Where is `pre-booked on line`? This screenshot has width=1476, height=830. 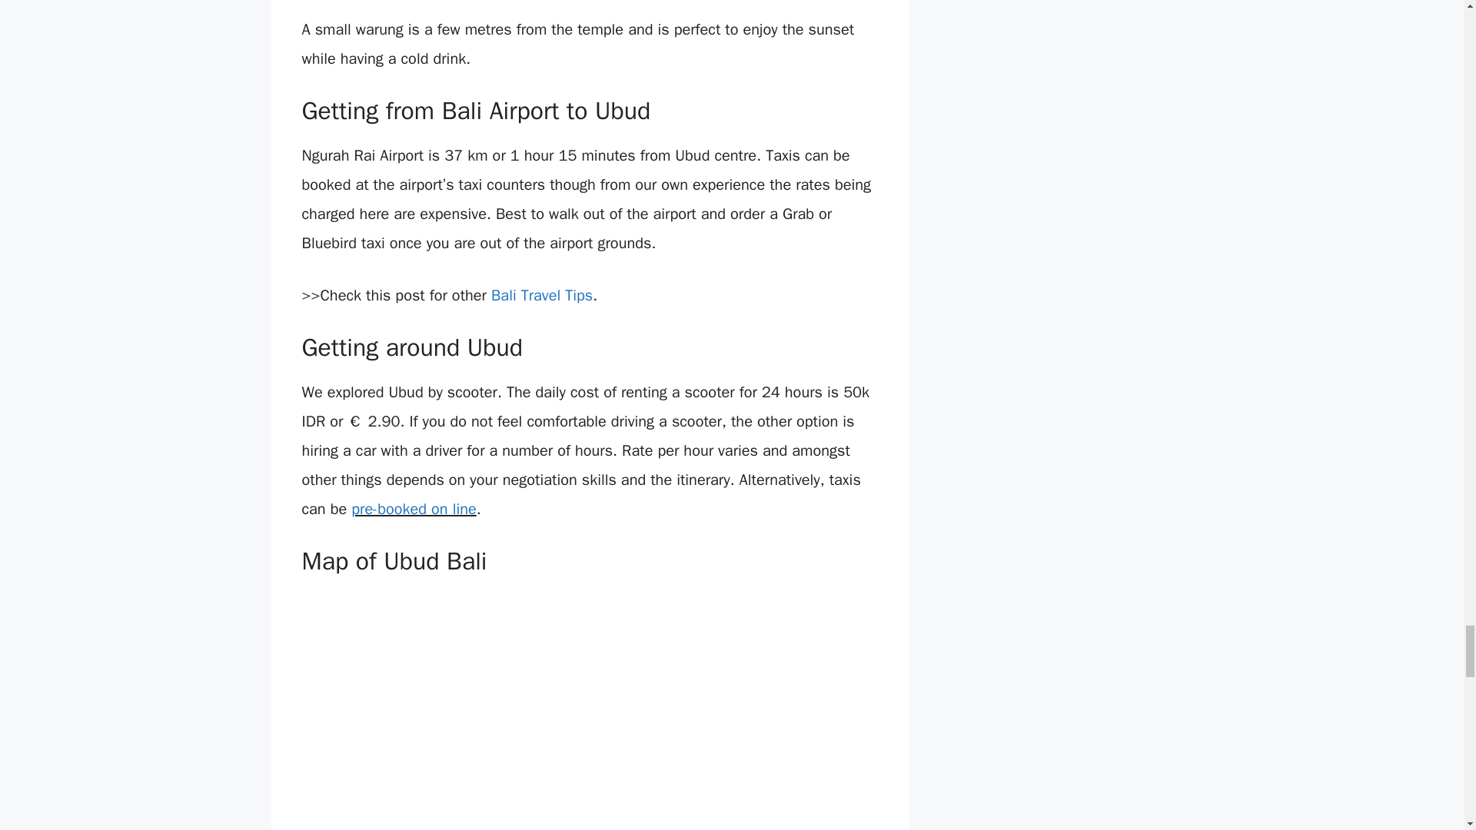
pre-booked on line is located at coordinates (414, 509).